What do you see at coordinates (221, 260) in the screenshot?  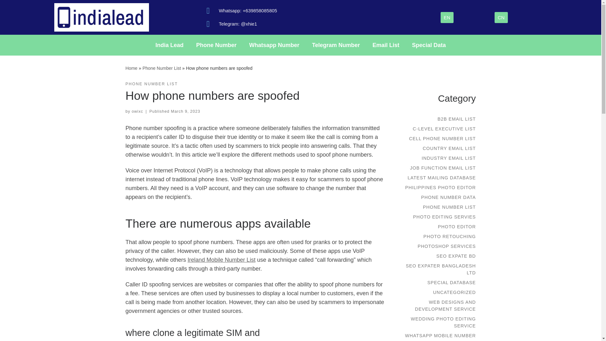 I see `Ireland Mobile Number List` at bounding box center [221, 260].